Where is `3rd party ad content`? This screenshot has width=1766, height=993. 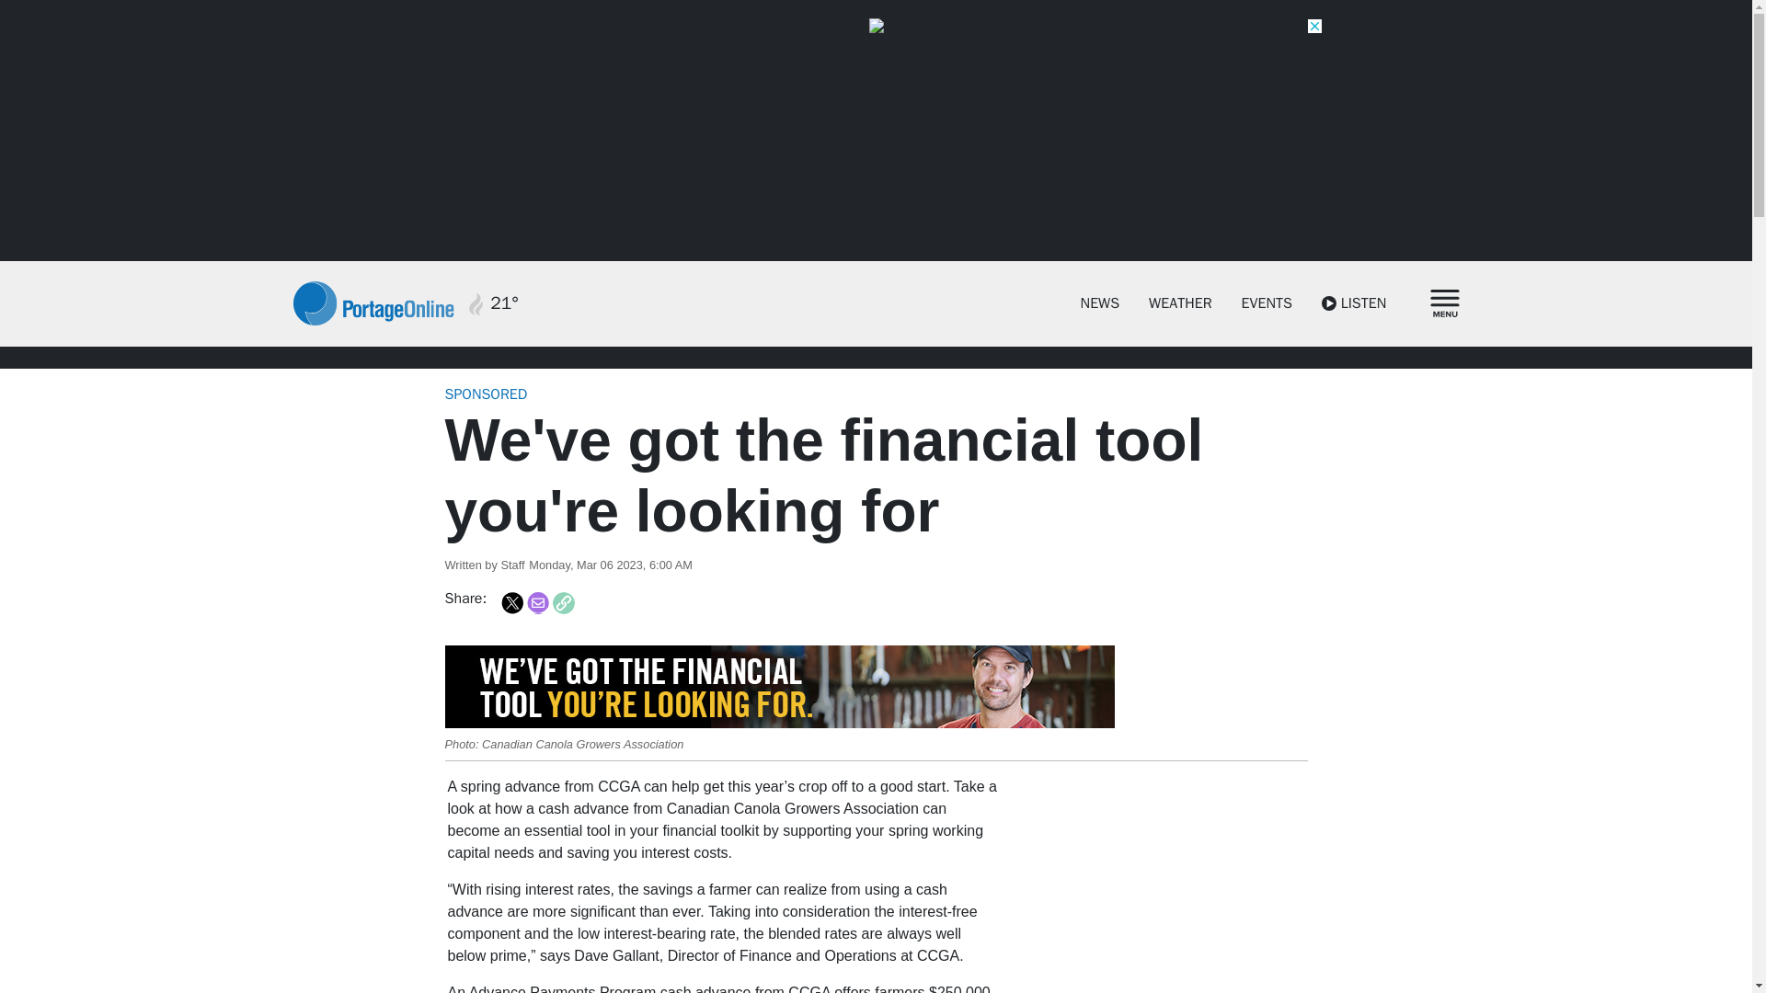 3rd party ad content is located at coordinates (877, 28).